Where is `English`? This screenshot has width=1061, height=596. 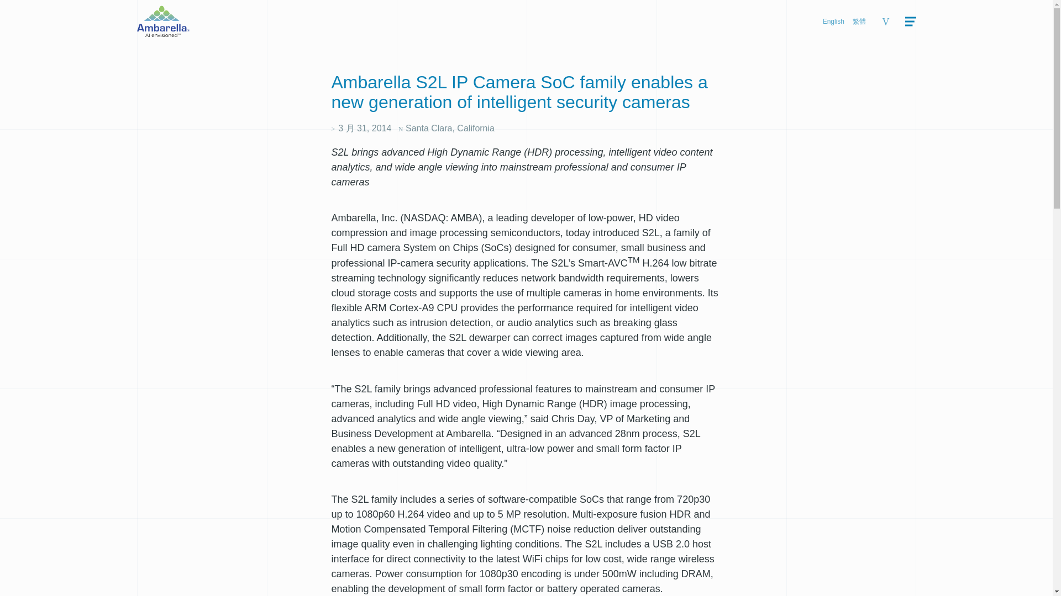
English is located at coordinates (833, 22).